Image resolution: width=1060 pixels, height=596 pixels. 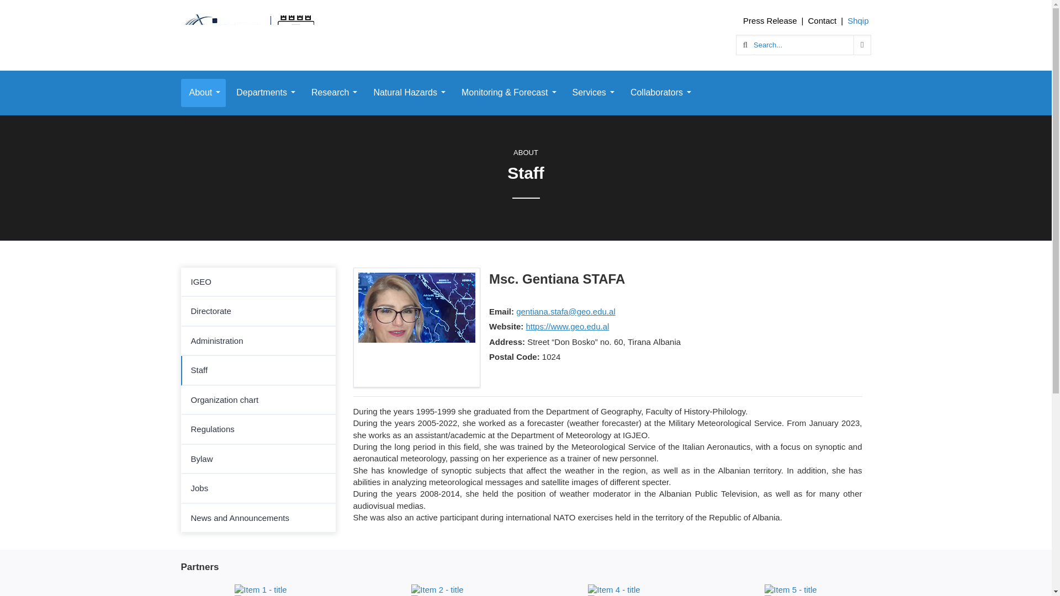 I want to click on Item 2 - title, so click(x=437, y=588).